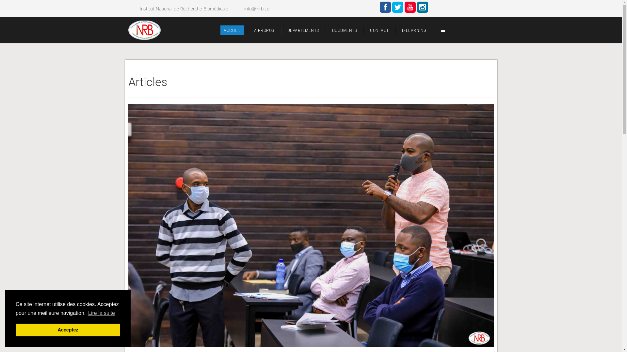 The width and height of the screenshot is (627, 352). Describe the element at coordinates (423, 7) in the screenshot. I see `Instagram` at that location.